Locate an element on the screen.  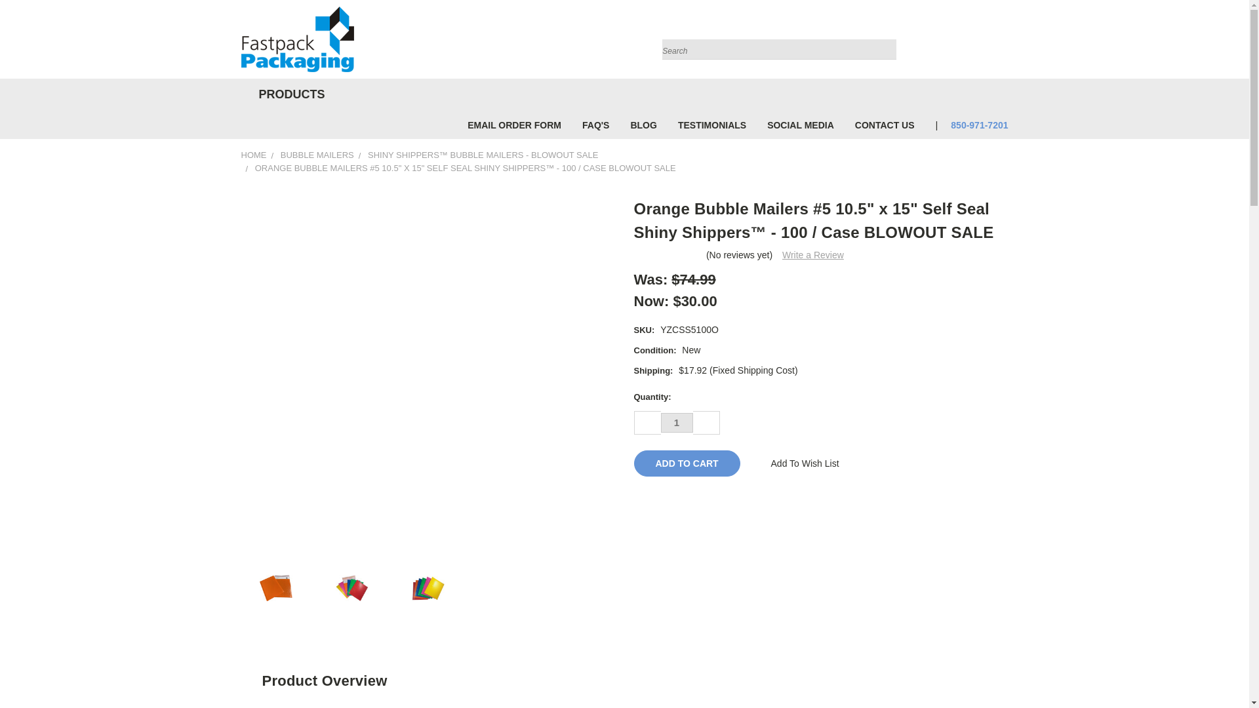
1 is located at coordinates (677, 422).